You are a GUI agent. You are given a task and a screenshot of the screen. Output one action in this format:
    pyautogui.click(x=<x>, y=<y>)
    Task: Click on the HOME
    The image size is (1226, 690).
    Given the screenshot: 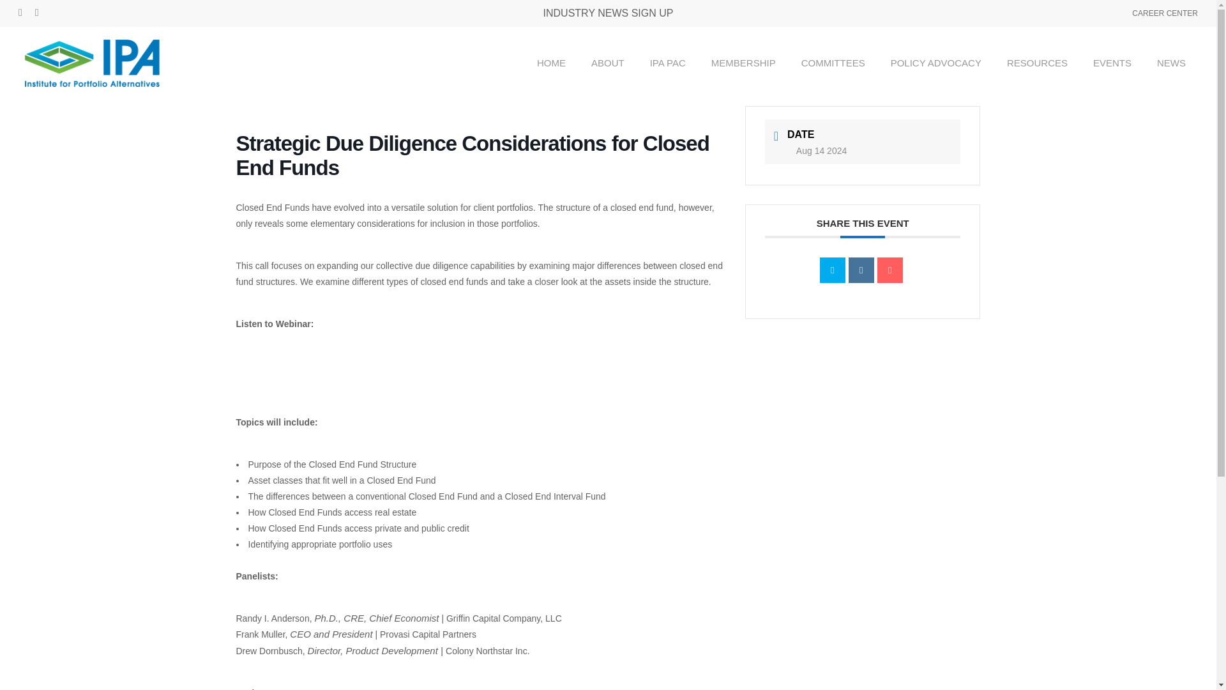 What is the action you would take?
    pyautogui.click(x=552, y=63)
    